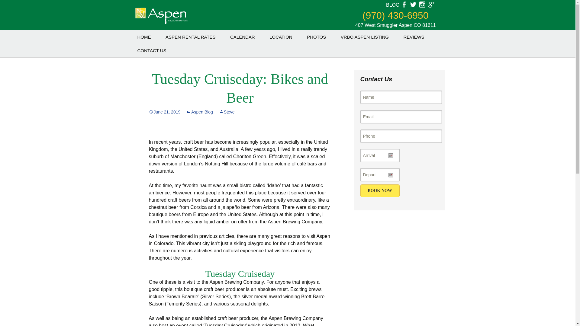 The height and width of the screenshot is (326, 580). Describe the element at coordinates (390, 155) in the screenshot. I see `...` at that location.